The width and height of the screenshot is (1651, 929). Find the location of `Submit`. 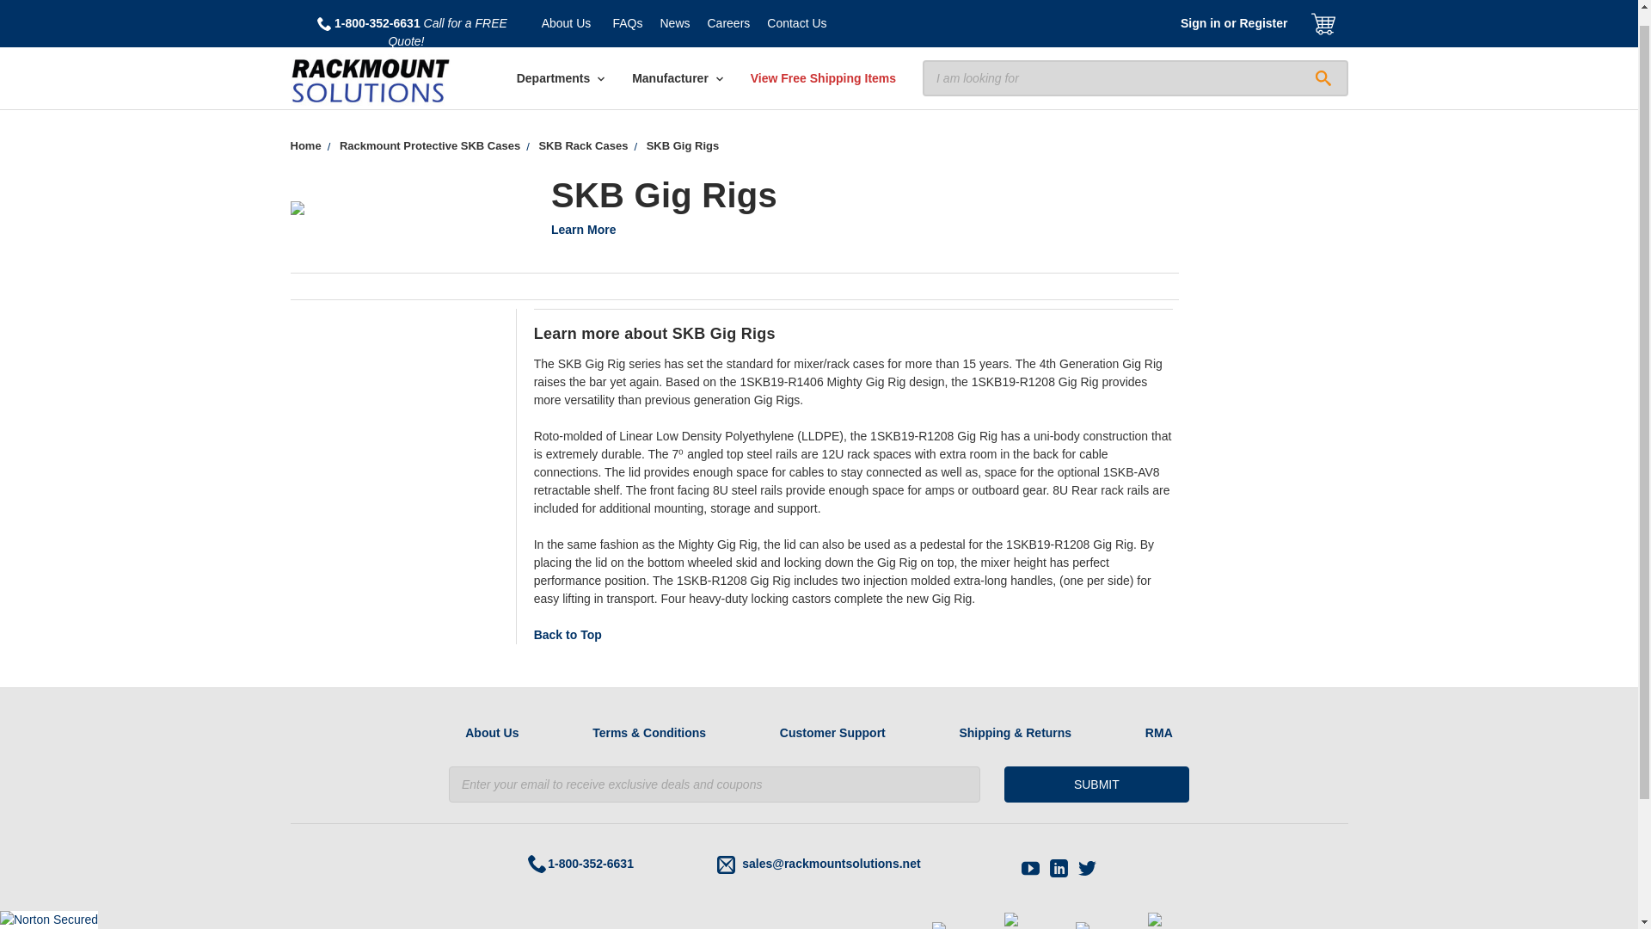

Submit is located at coordinates (1096, 784).